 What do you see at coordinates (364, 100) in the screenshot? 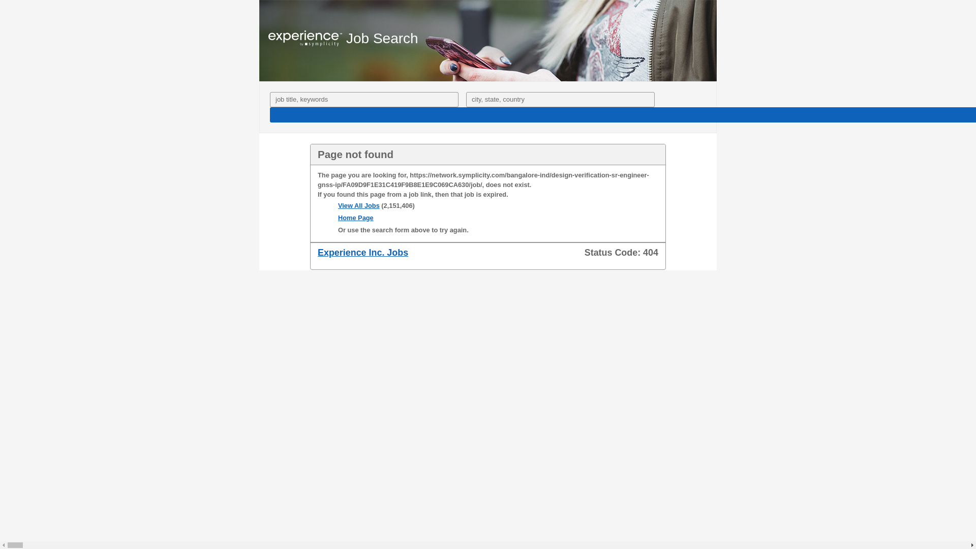
I see `Search Phrase` at bounding box center [364, 100].